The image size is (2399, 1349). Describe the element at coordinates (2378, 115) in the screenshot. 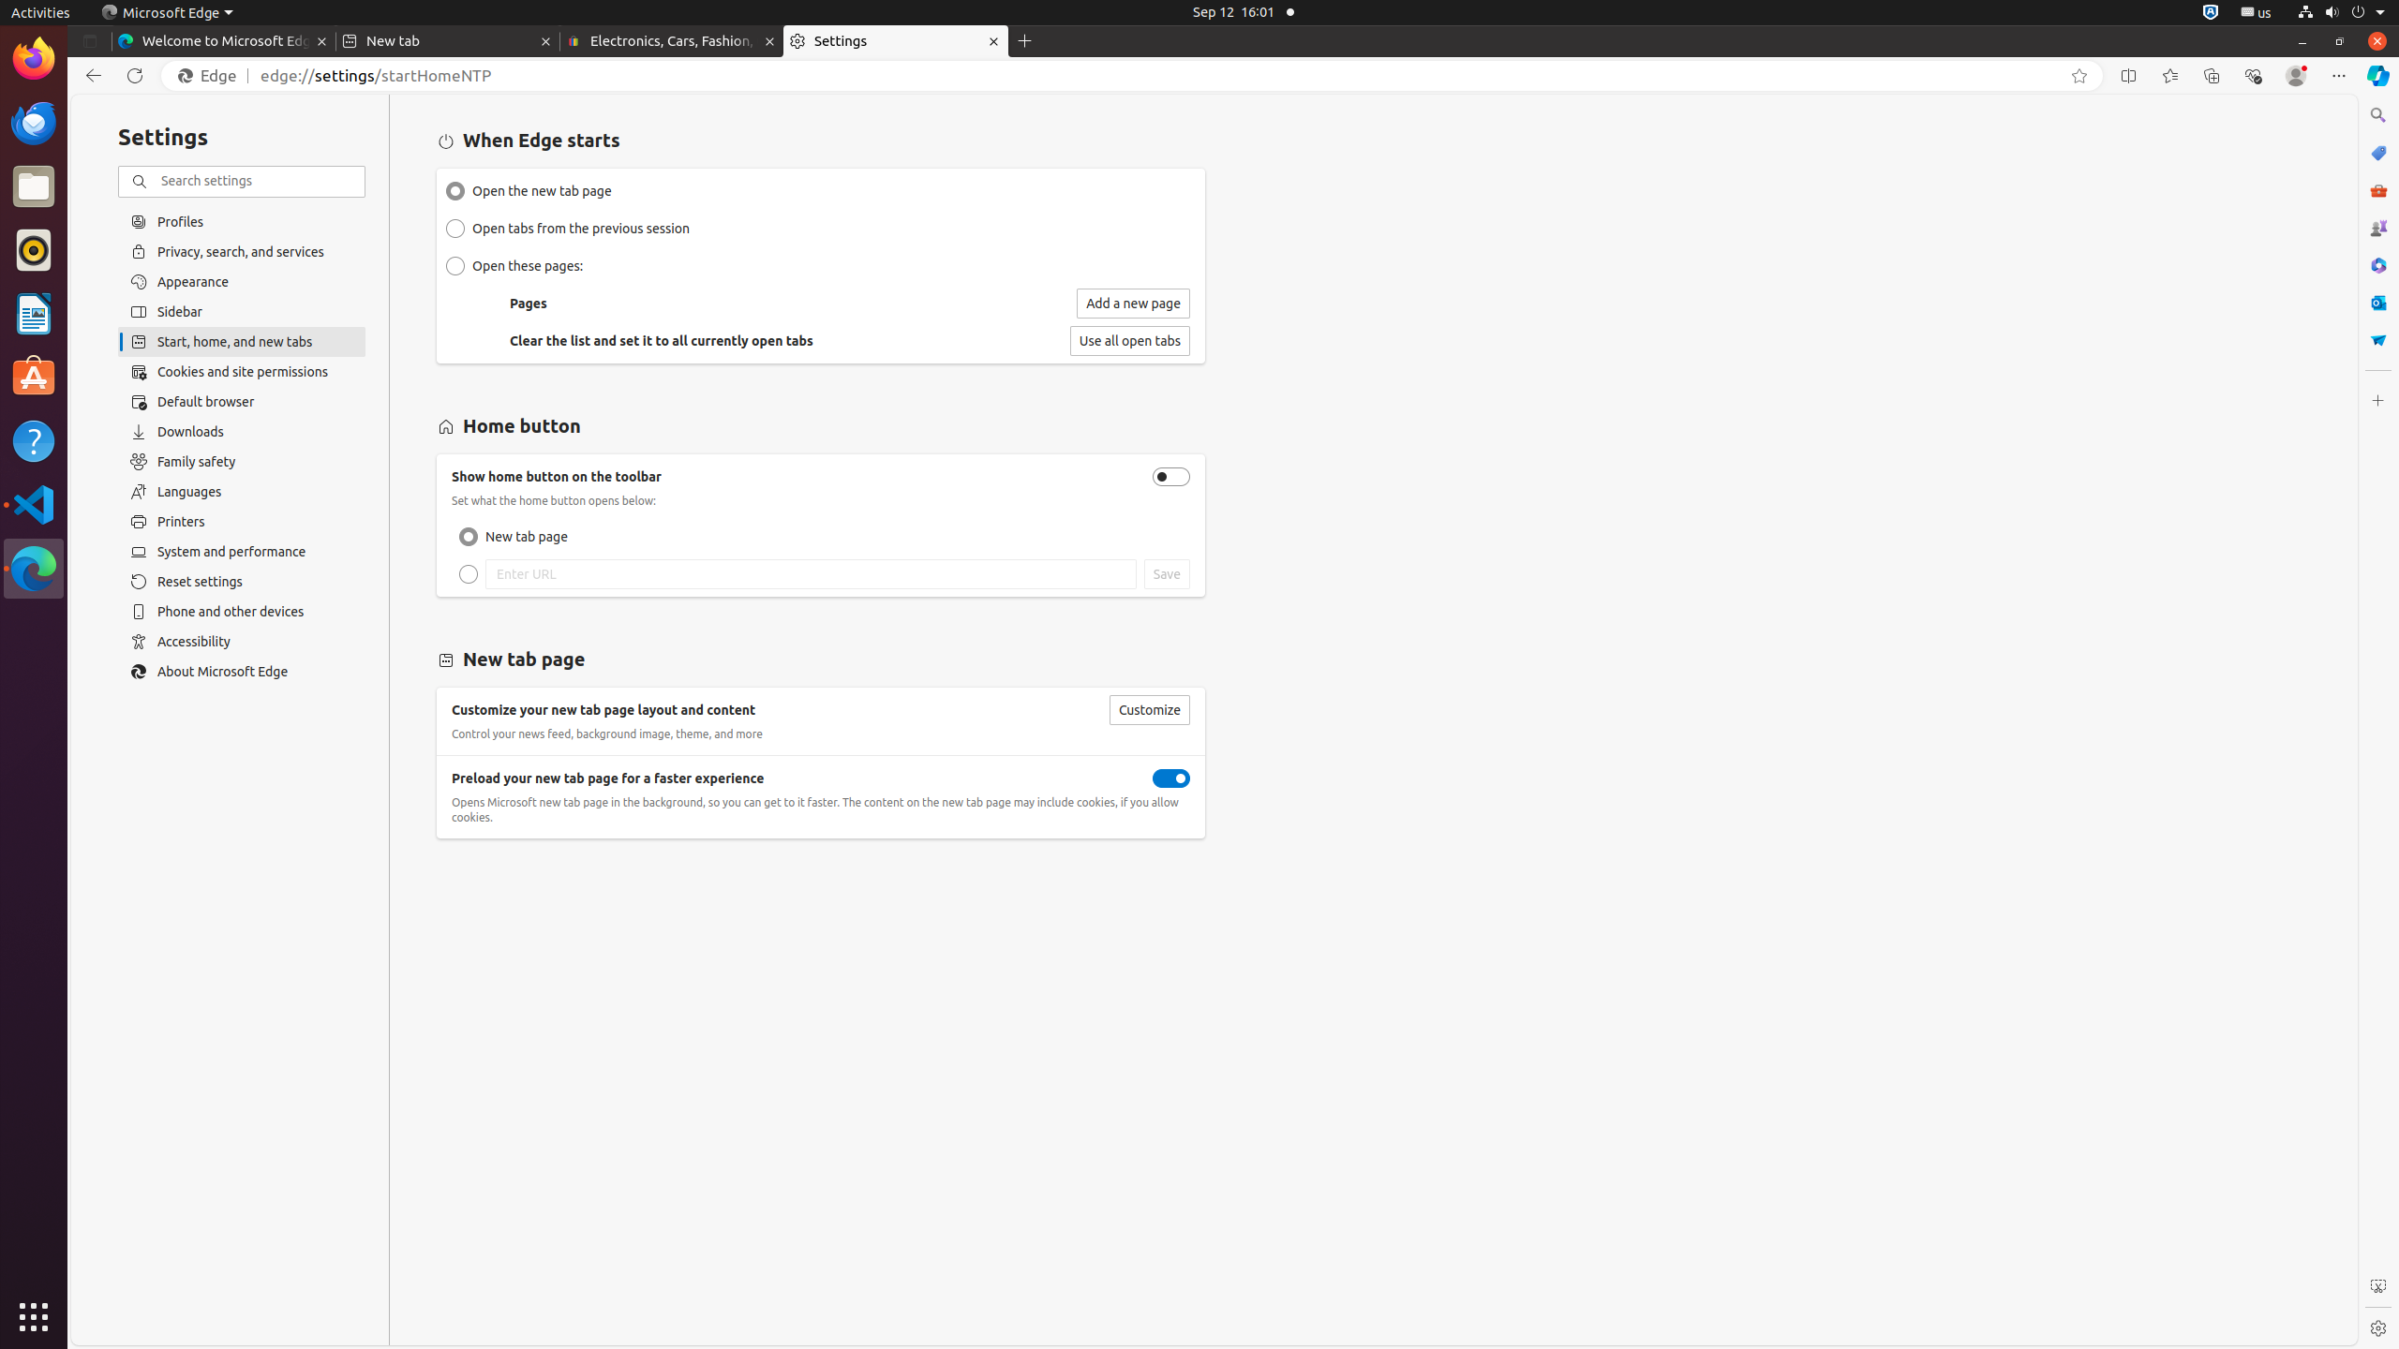

I see `Search` at that location.